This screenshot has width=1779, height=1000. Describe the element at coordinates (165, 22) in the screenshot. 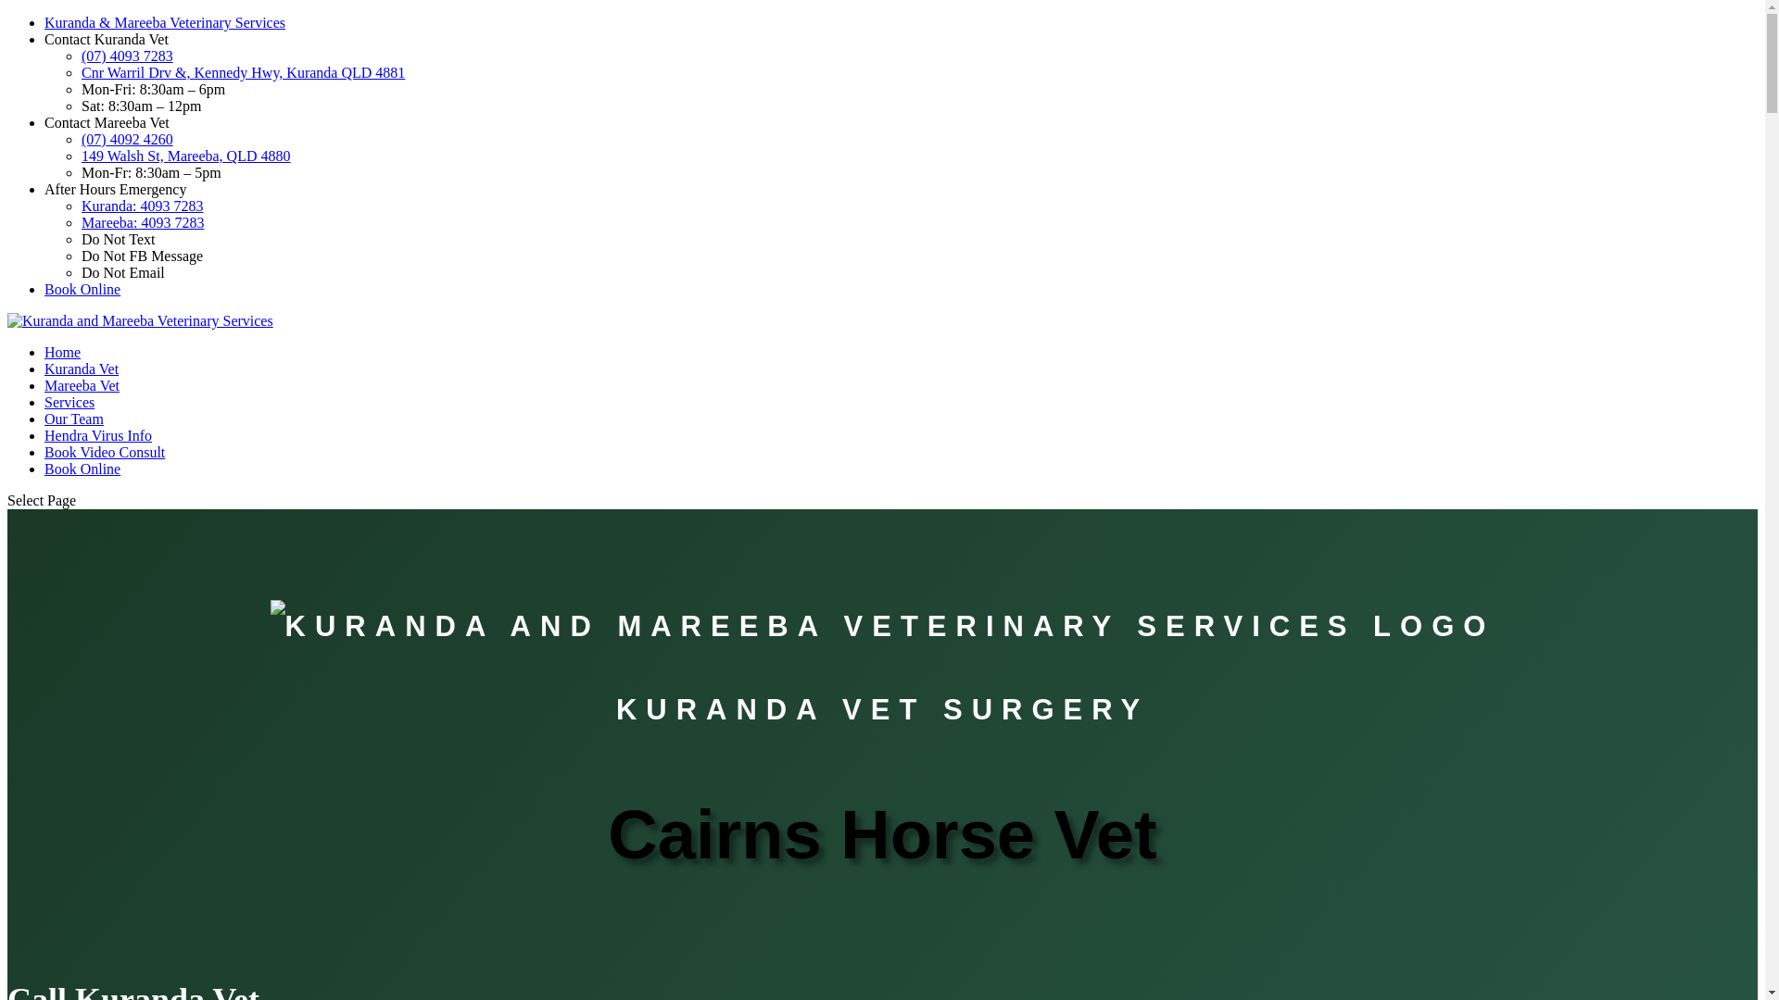

I see `Kuranda & Mareeba Veterinary Services` at that location.